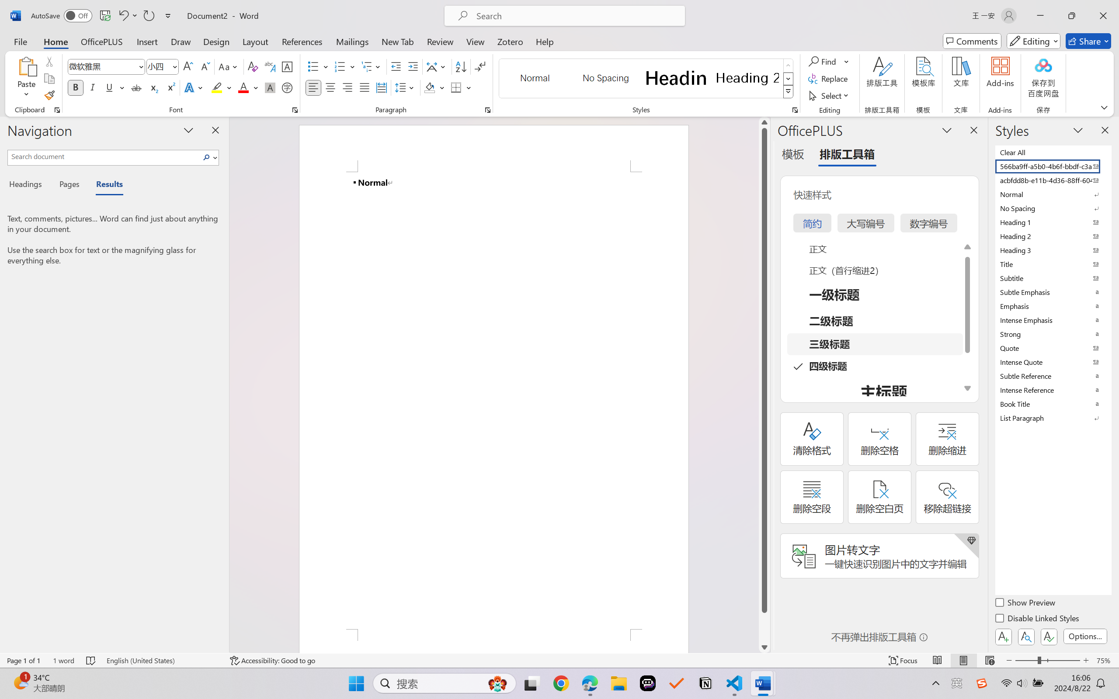  What do you see at coordinates (497, 683) in the screenshot?
I see `AutomationID: DynamicSearchBoxGleamImage` at bounding box center [497, 683].